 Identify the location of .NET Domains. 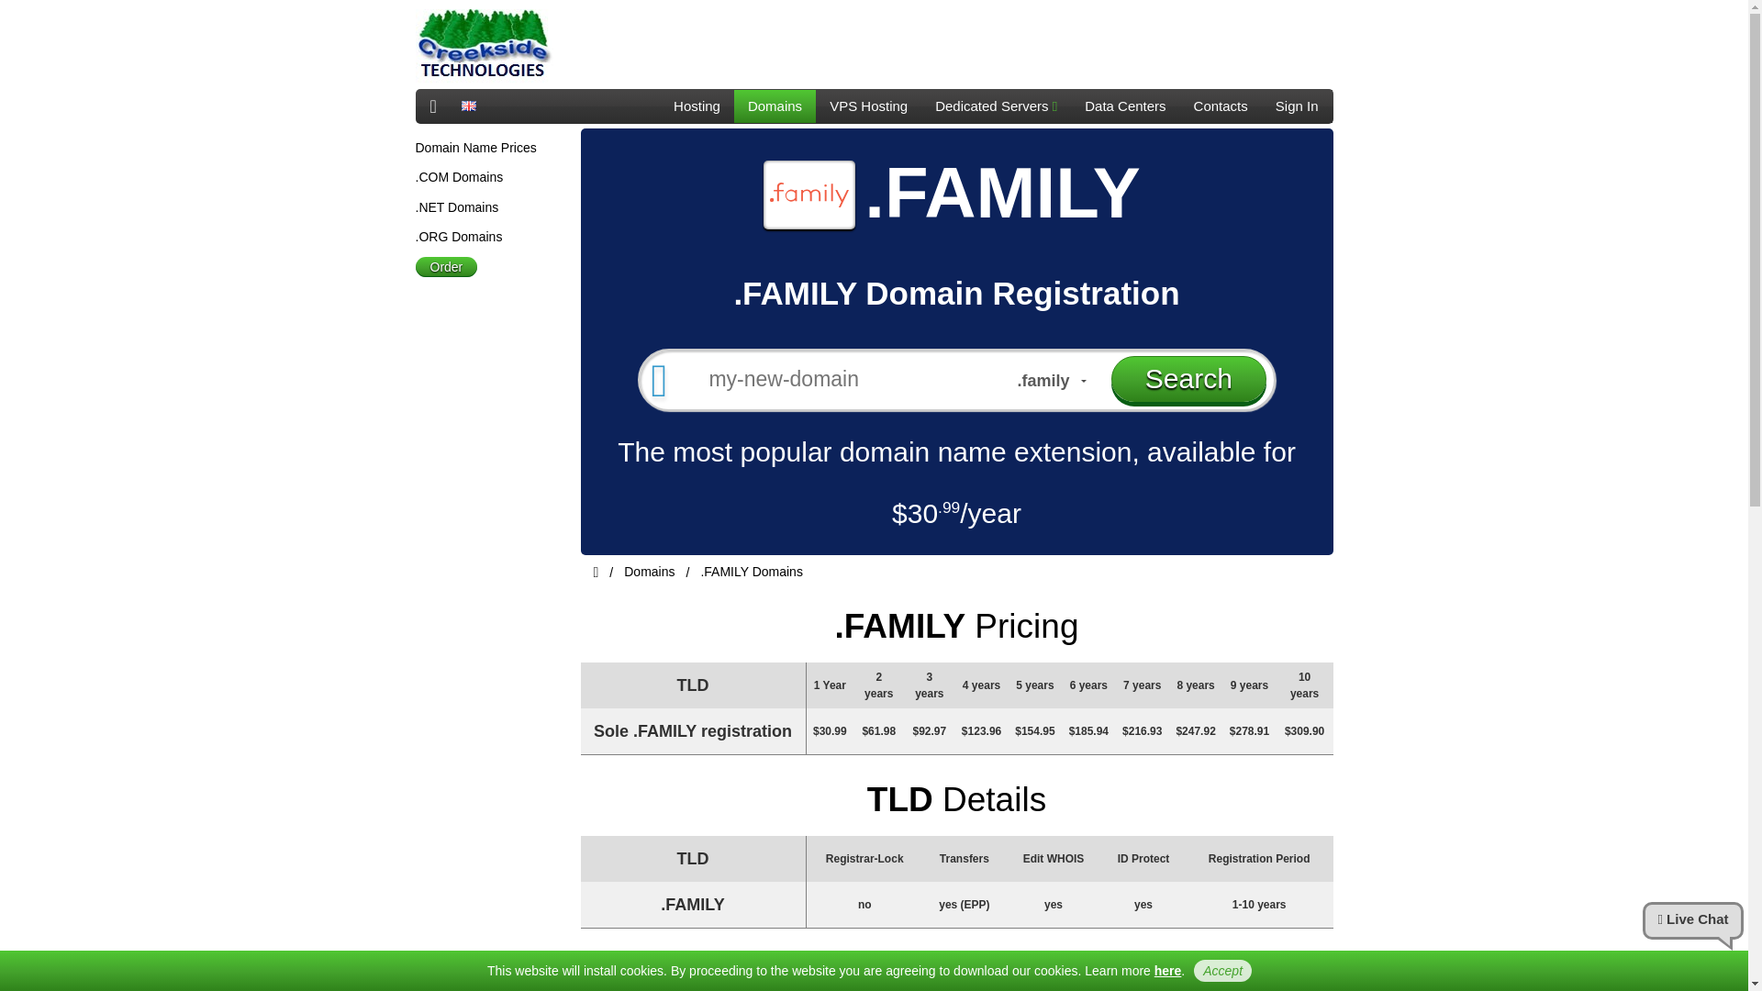
(456, 207).